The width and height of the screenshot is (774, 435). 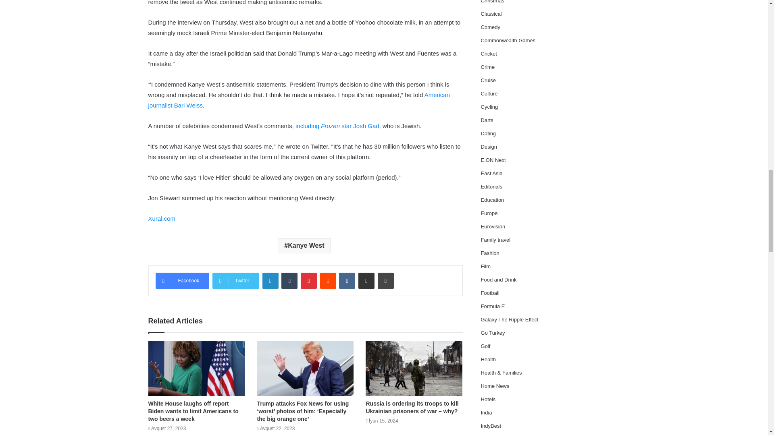 What do you see at coordinates (337, 126) in the screenshot?
I see `including Frozen star Josh Gad` at bounding box center [337, 126].